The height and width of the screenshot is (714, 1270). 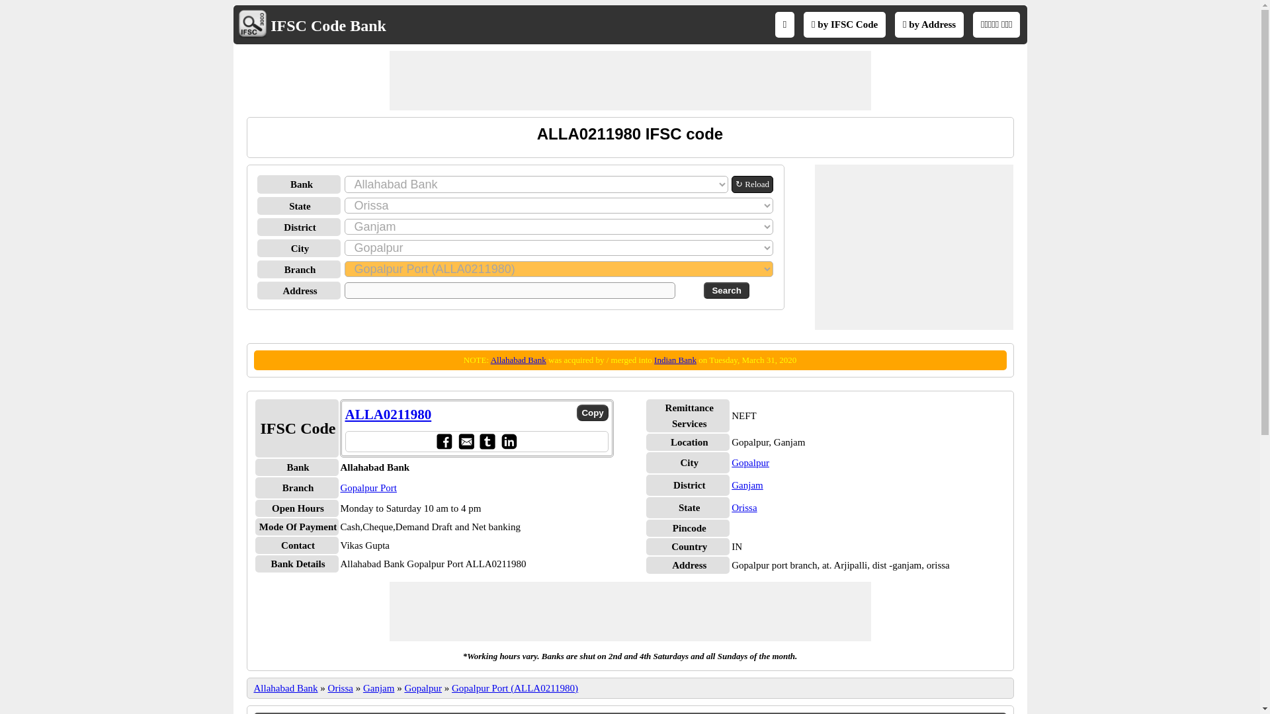 I want to click on Orissa, so click(x=743, y=508).